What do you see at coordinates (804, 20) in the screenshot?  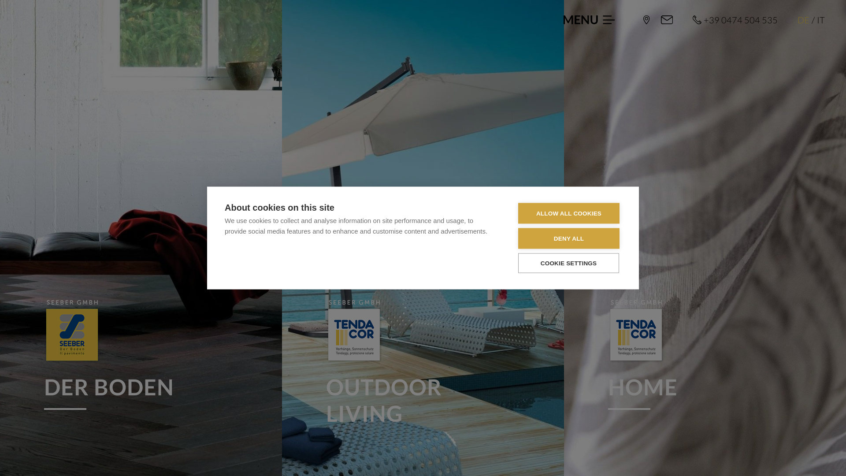 I see `DE` at bounding box center [804, 20].